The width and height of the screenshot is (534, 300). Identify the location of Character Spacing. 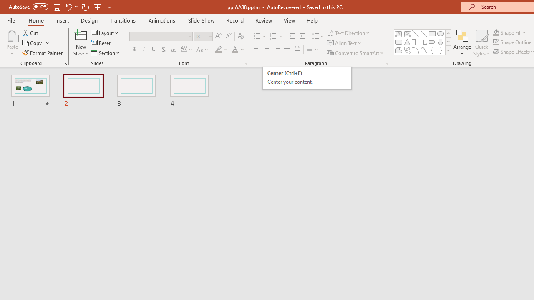
(187, 50).